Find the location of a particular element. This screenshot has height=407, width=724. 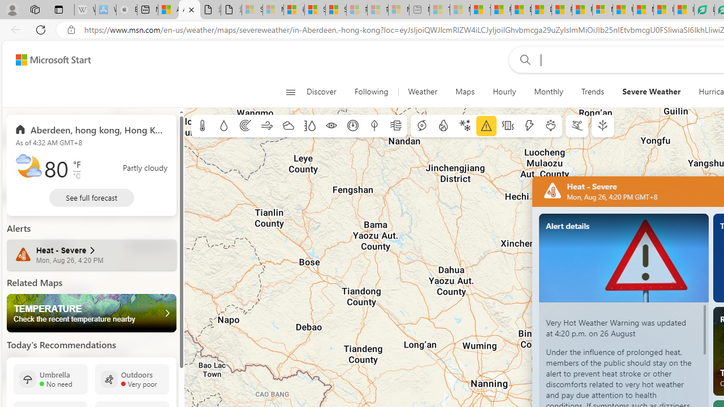

US Heat Deaths Soared To Record High Last Year is located at coordinates (623, 10).